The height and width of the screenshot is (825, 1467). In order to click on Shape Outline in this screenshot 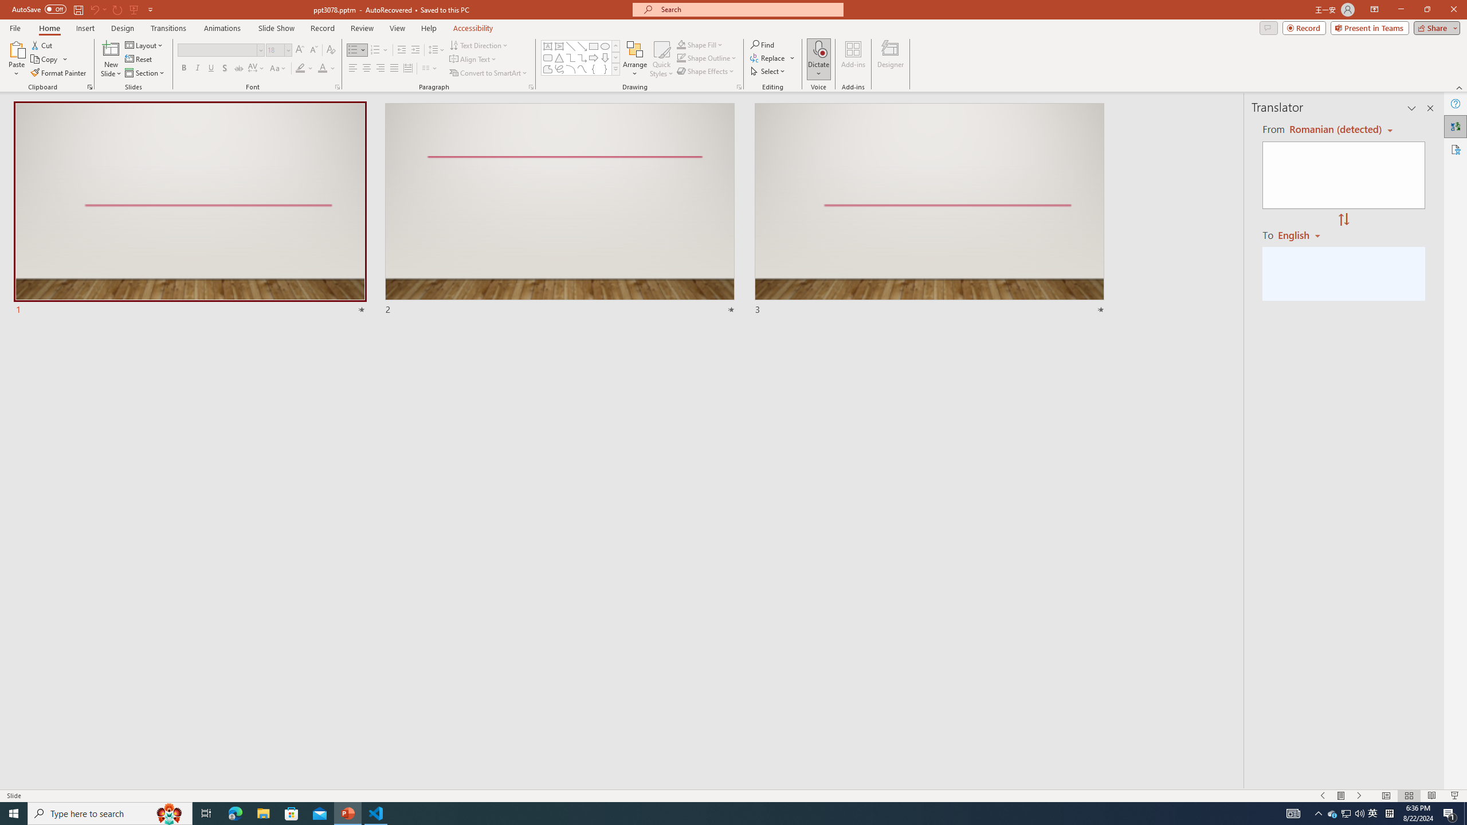, I will do `click(707, 57)`.